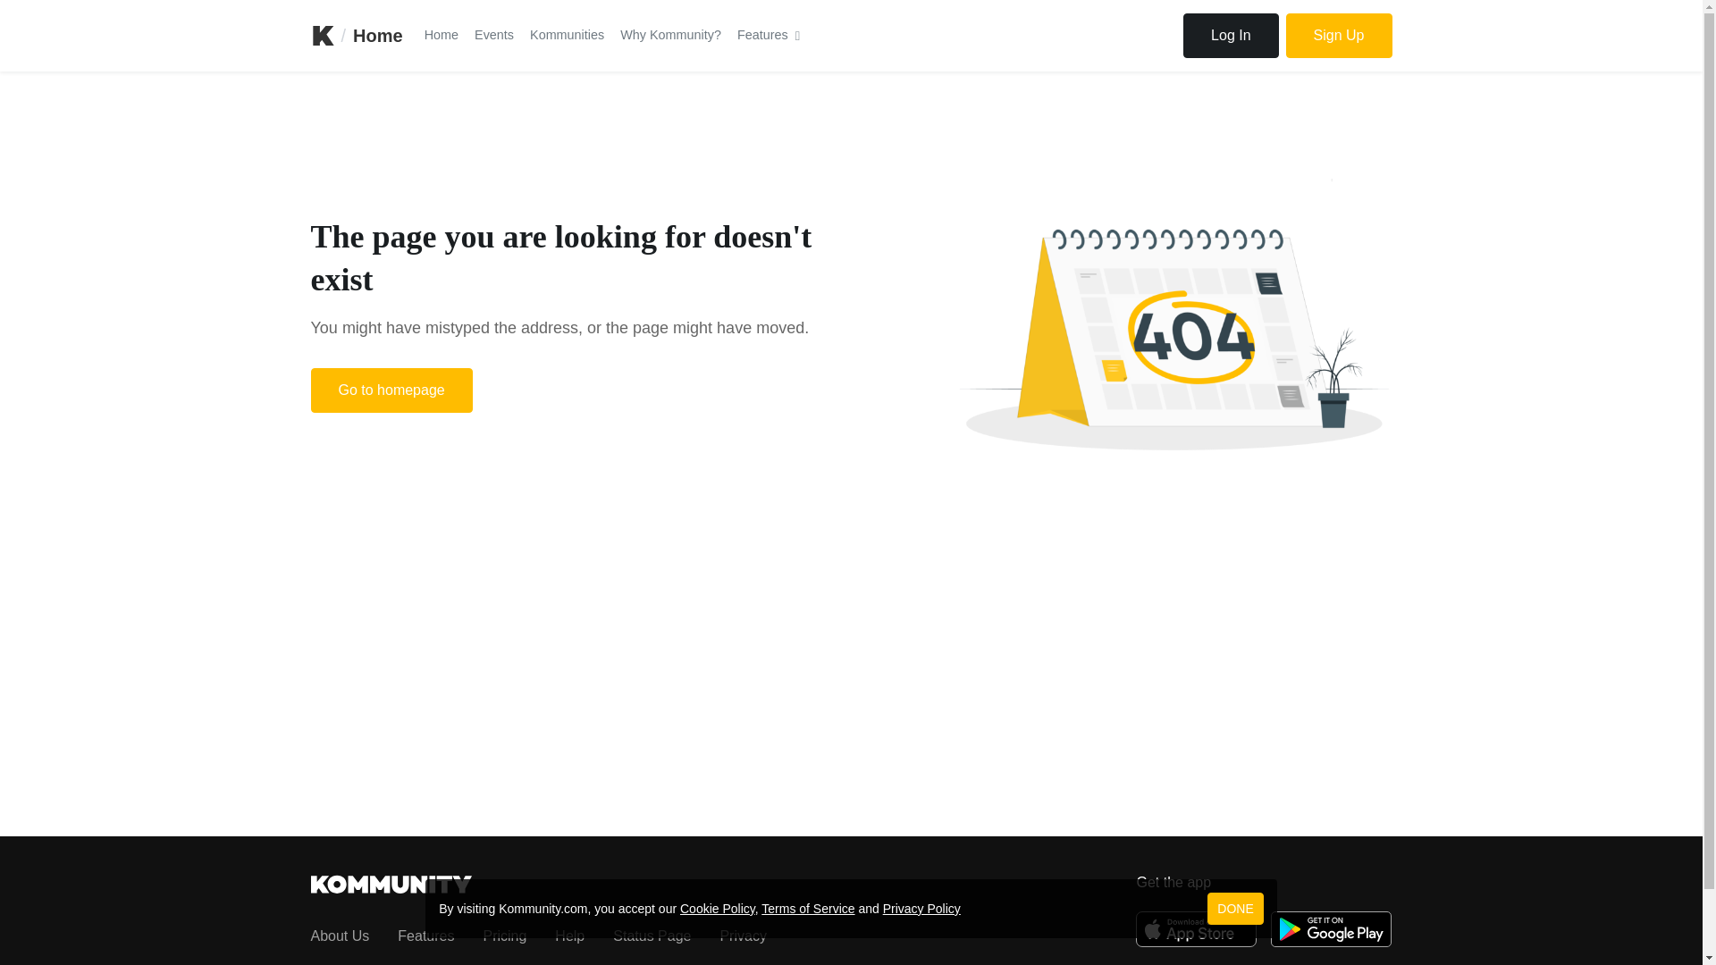 This screenshot has width=1716, height=965. What do you see at coordinates (425, 936) in the screenshot?
I see `Features` at bounding box center [425, 936].